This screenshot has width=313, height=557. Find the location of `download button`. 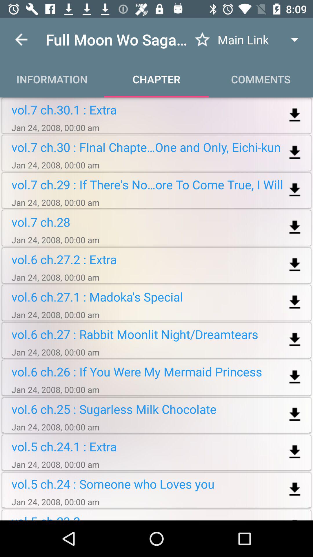

download button is located at coordinates (294, 227).